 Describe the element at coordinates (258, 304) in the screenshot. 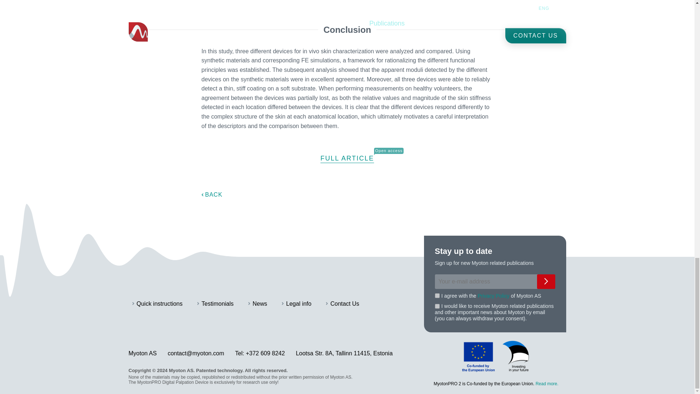

I see `News` at that location.